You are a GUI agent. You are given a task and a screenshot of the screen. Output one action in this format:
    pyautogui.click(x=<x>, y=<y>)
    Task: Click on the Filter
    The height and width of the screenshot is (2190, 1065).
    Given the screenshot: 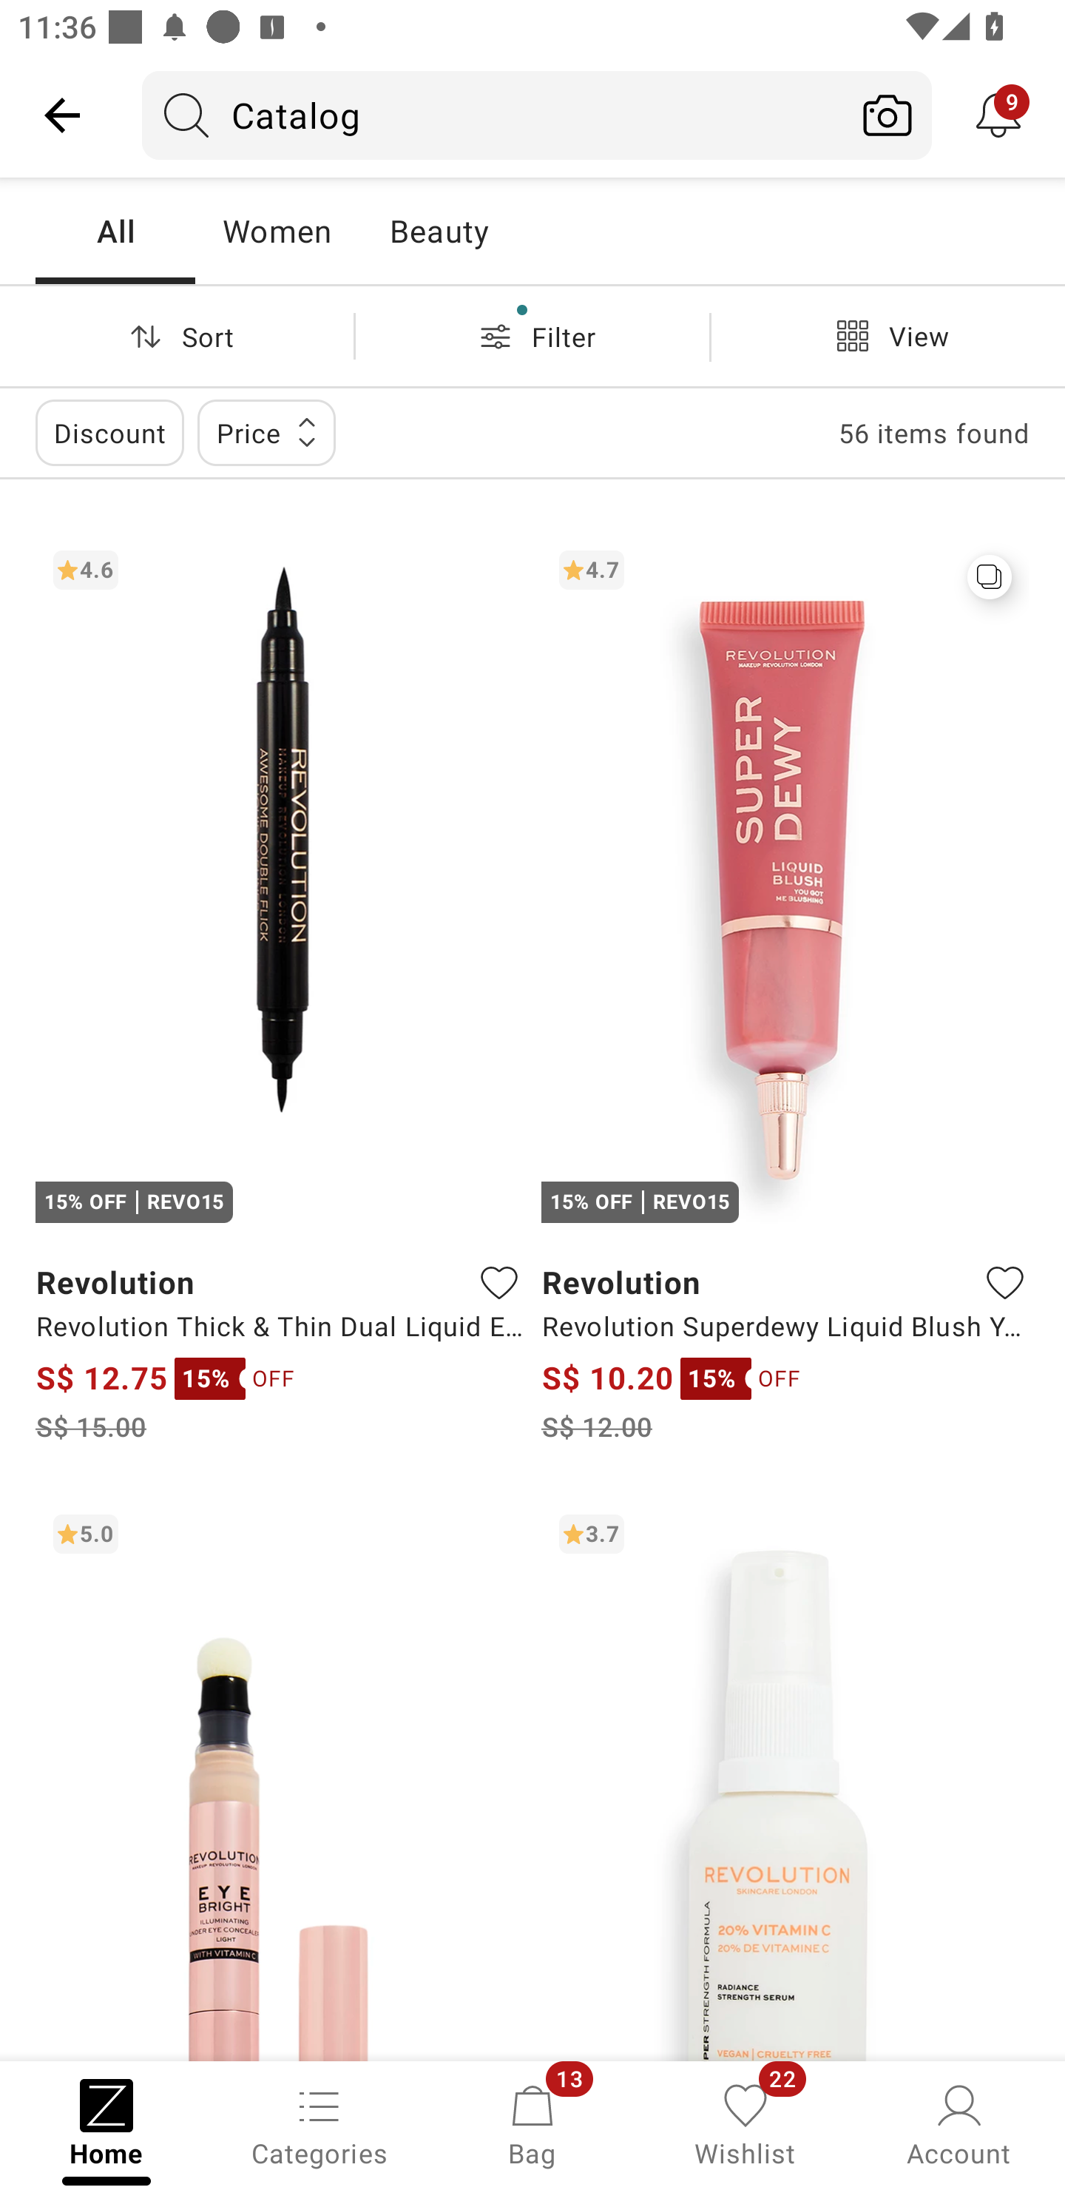 What is the action you would take?
    pyautogui.click(x=532, y=336)
    